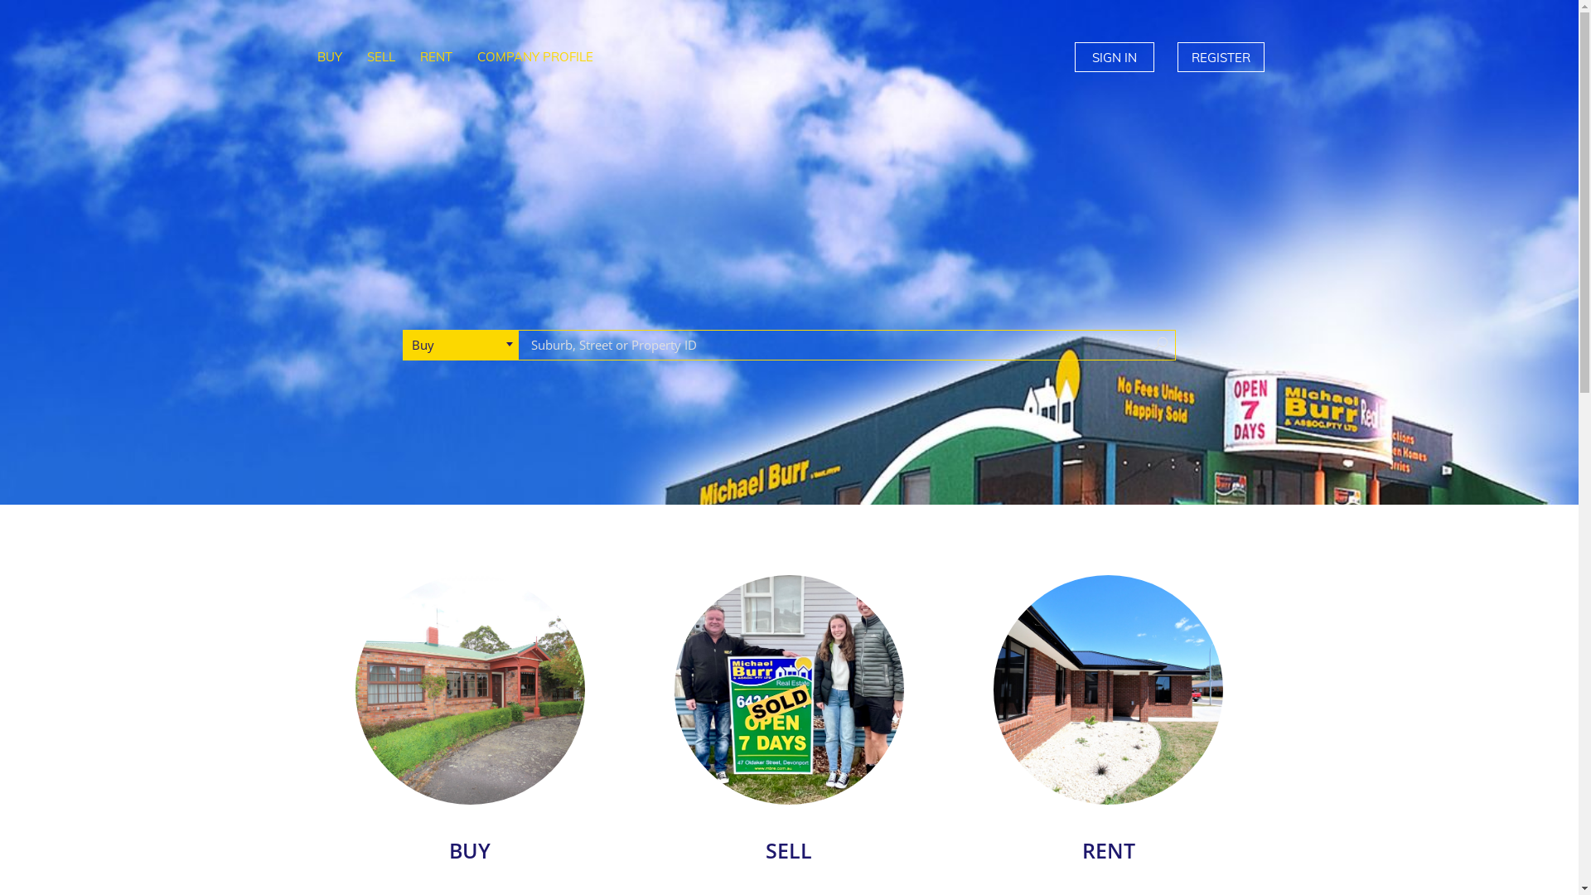 The width and height of the screenshot is (1591, 895). Describe the element at coordinates (534, 56) in the screenshot. I see `COMPANY PROFILE` at that location.